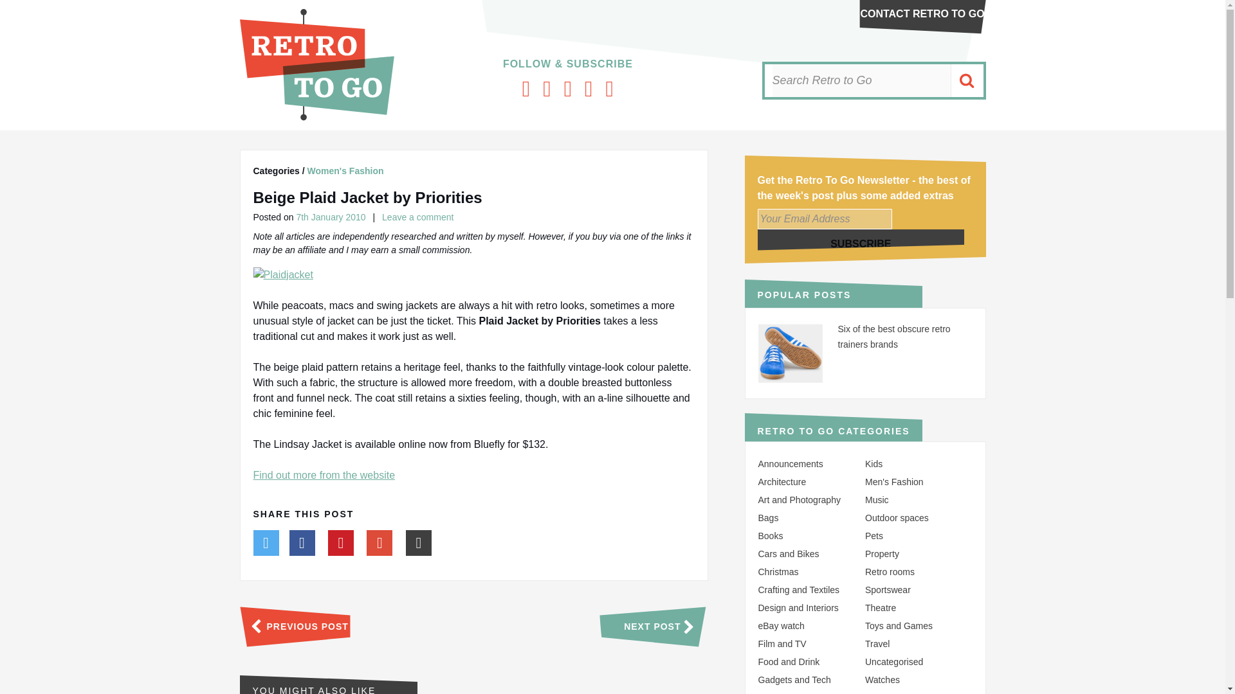  I want to click on Plaidjacket, so click(283, 274).